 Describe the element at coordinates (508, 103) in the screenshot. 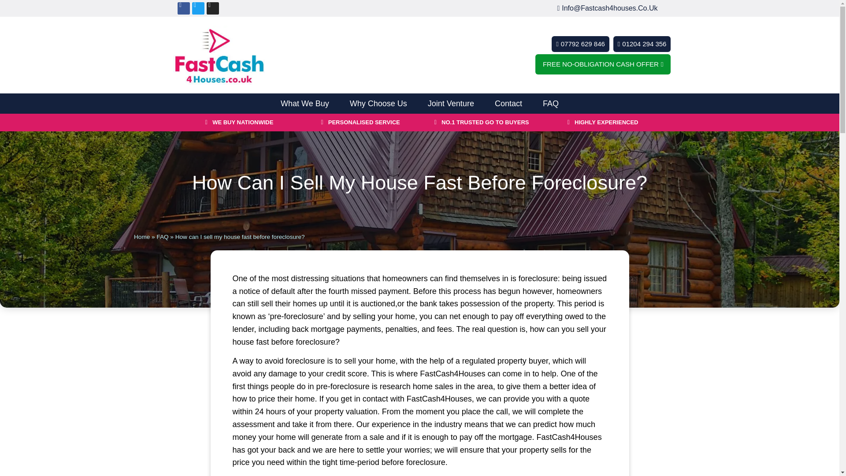

I see `Contact` at that location.